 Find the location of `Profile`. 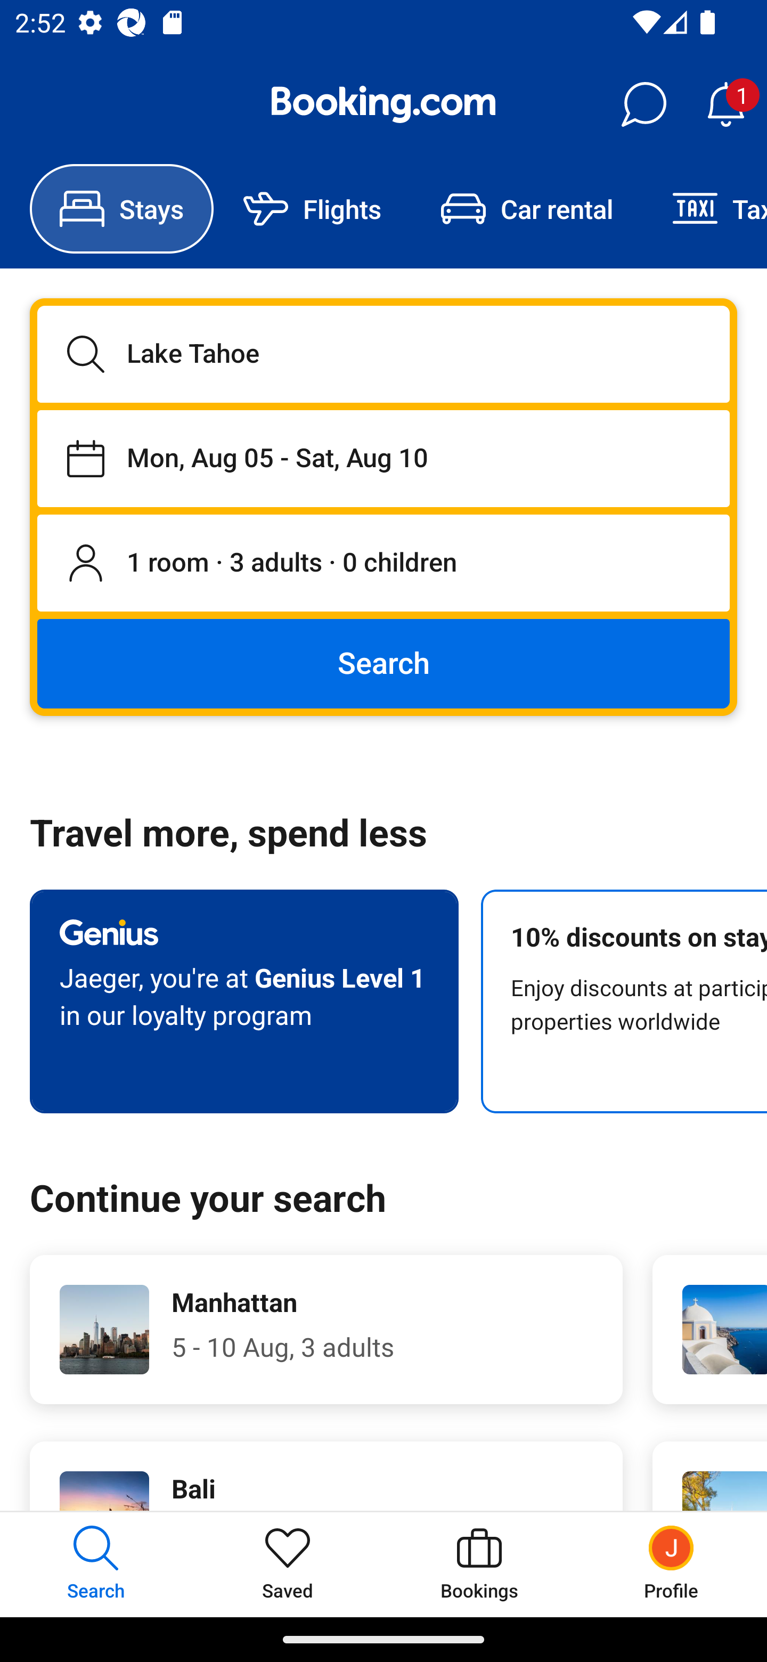

Profile is located at coordinates (671, 1564).